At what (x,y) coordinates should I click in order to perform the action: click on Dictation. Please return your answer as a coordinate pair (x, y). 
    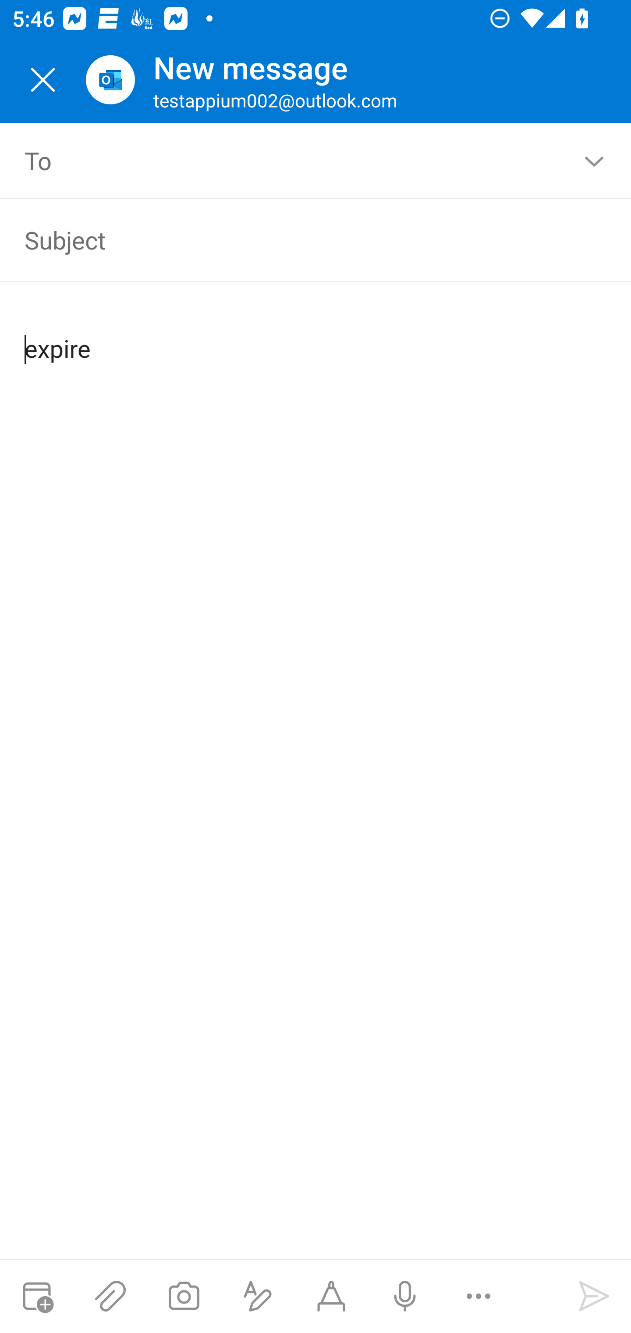
    Looking at the image, I should click on (404, 1296).